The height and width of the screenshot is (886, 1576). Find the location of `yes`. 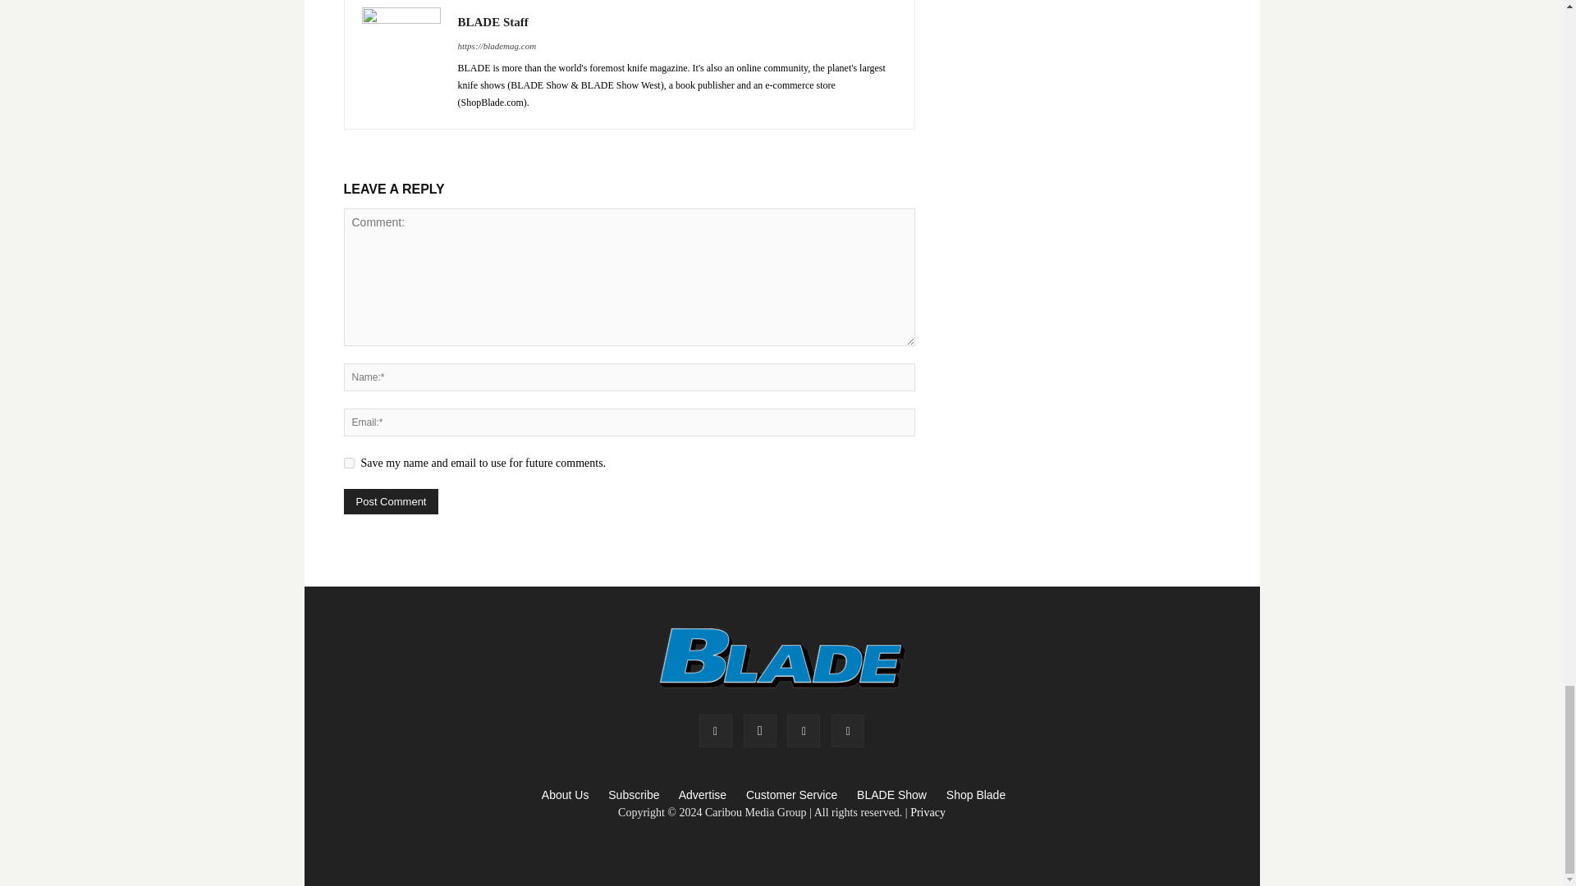

yes is located at coordinates (348, 463).